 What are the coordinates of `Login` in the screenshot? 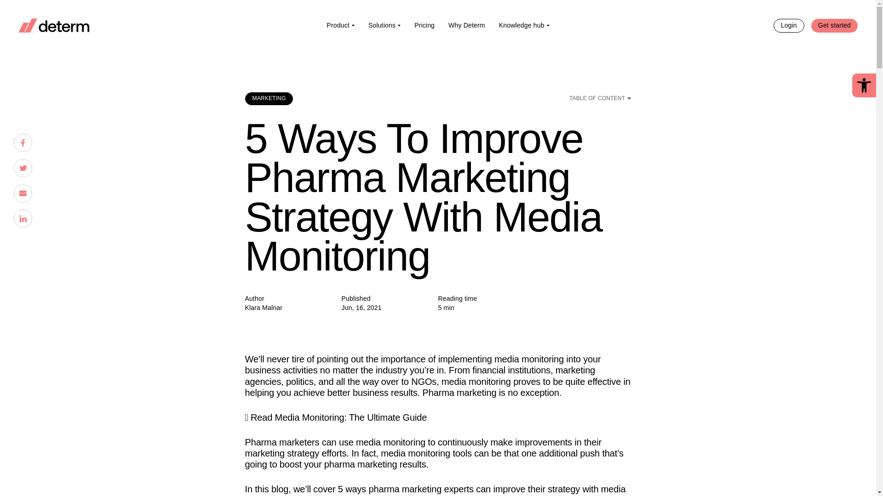 It's located at (789, 25).